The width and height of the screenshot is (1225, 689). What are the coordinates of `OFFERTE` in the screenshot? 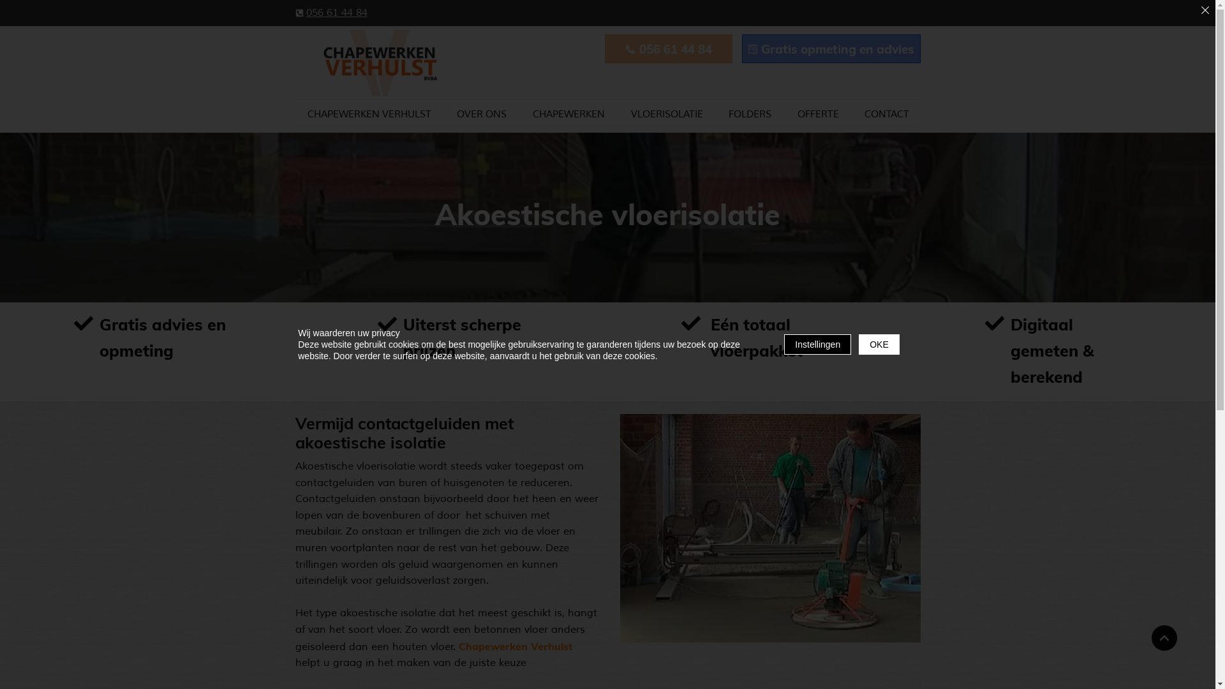 It's located at (818, 115).